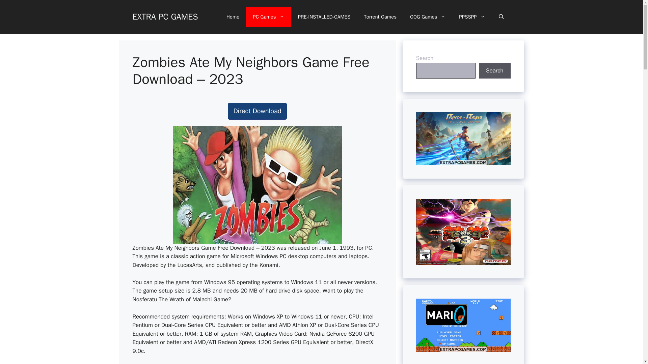  What do you see at coordinates (428, 17) in the screenshot?
I see `GOG Games` at bounding box center [428, 17].